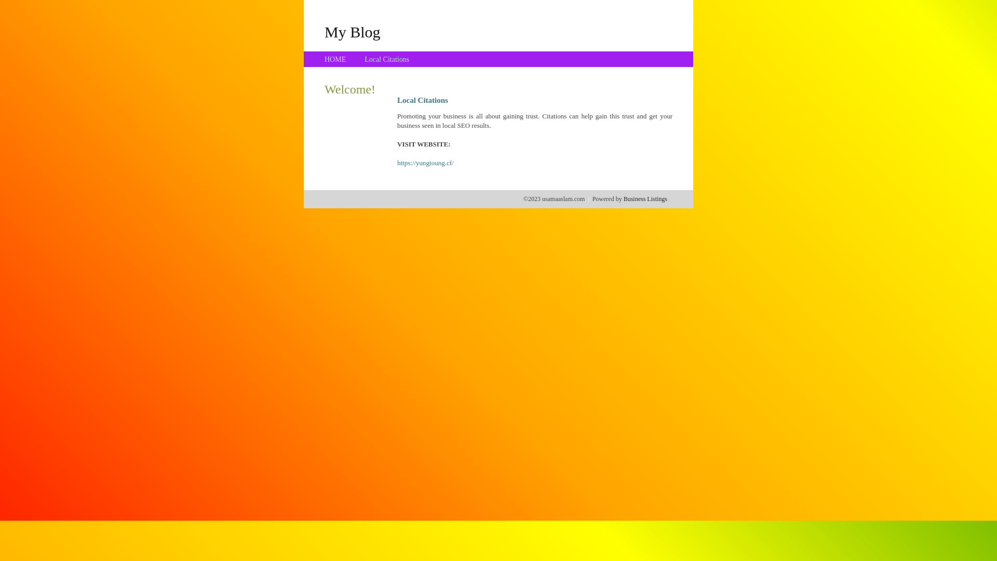 The width and height of the screenshot is (997, 561). What do you see at coordinates (387, 59) in the screenshot?
I see `Local Citations` at bounding box center [387, 59].